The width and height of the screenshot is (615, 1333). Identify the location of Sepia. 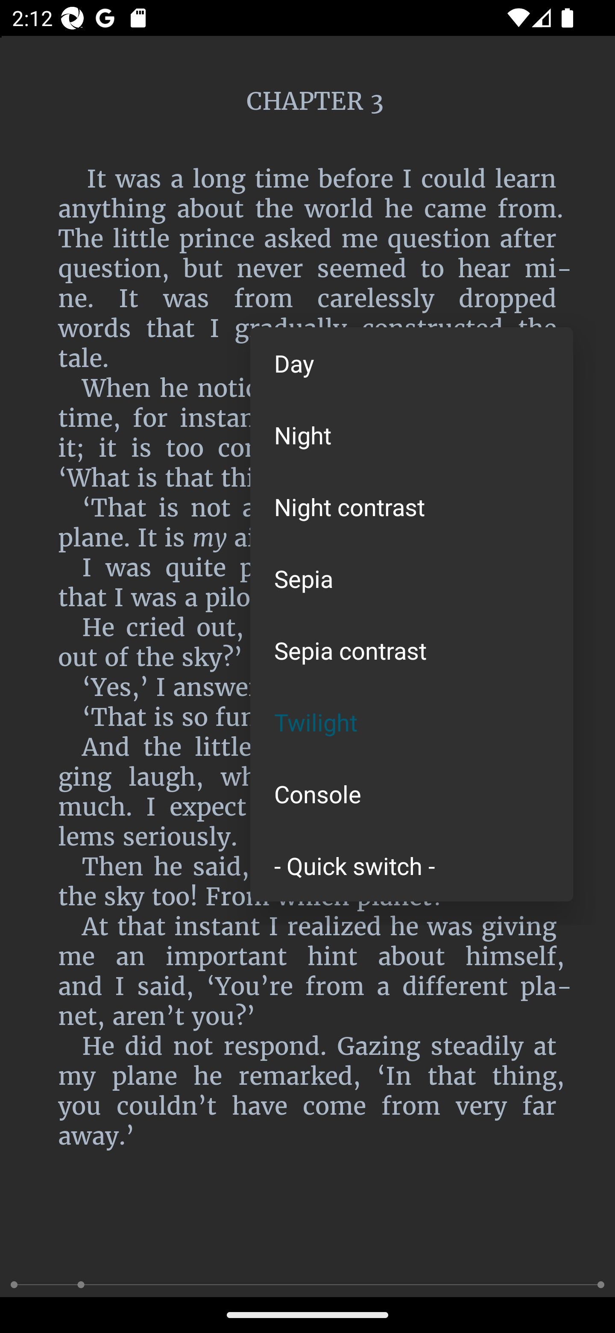
(412, 578).